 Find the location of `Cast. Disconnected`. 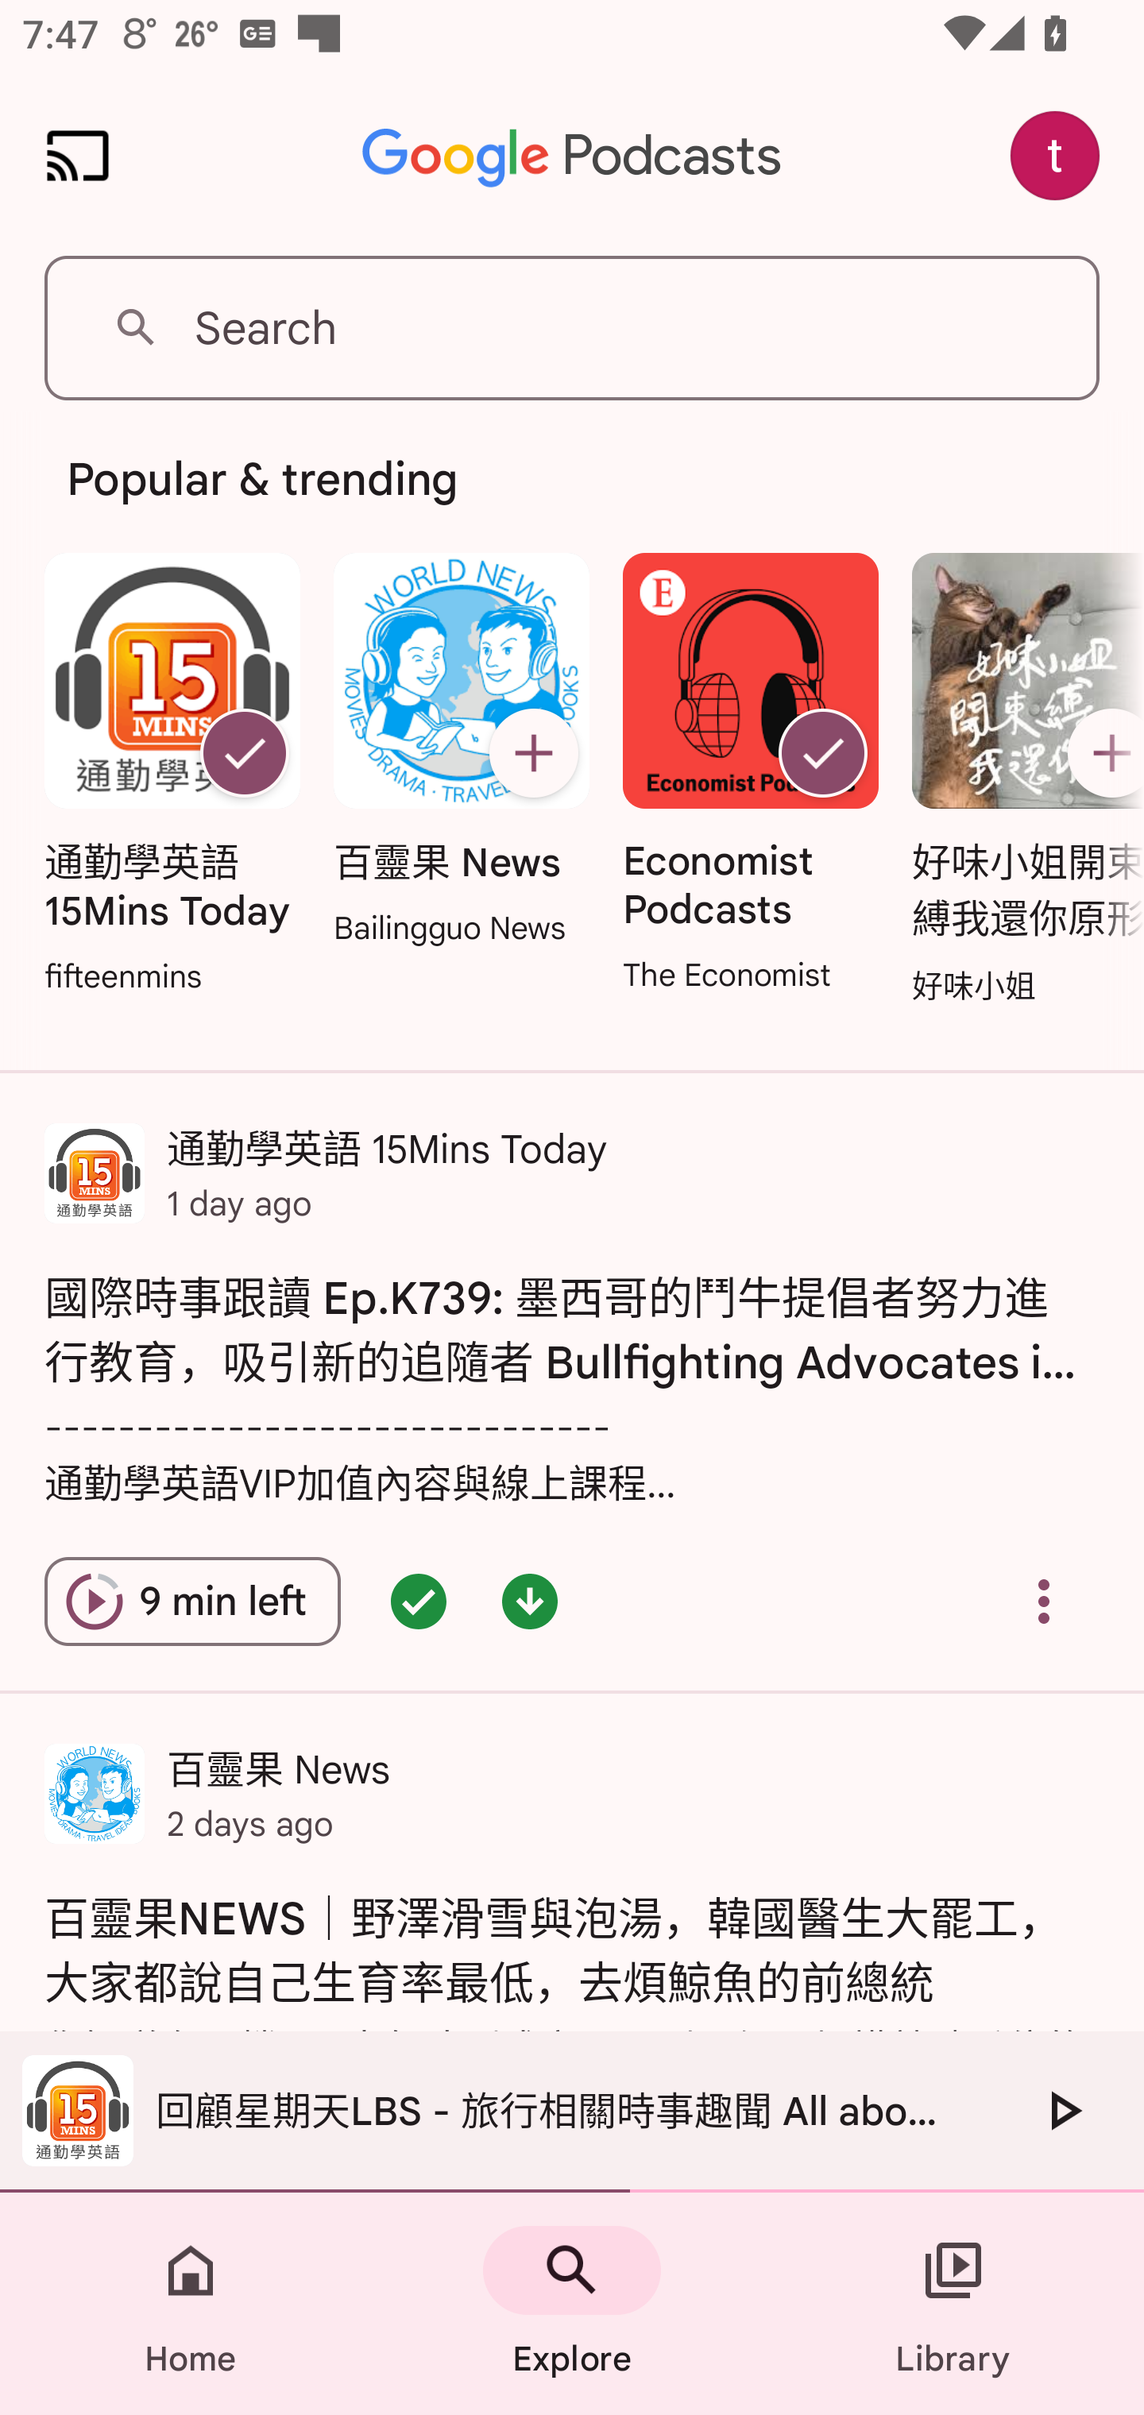

Cast. Disconnected is located at coordinates (78, 156).